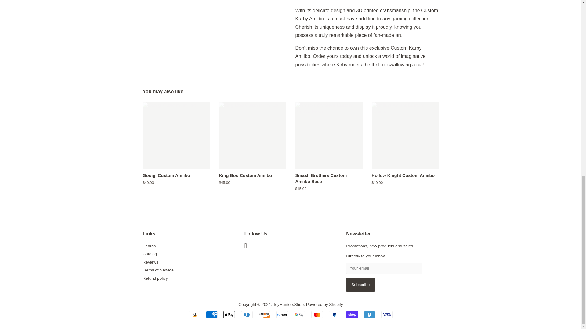 The image size is (586, 329). What do you see at coordinates (212, 314) in the screenshot?
I see `American Express` at bounding box center [212, 314].